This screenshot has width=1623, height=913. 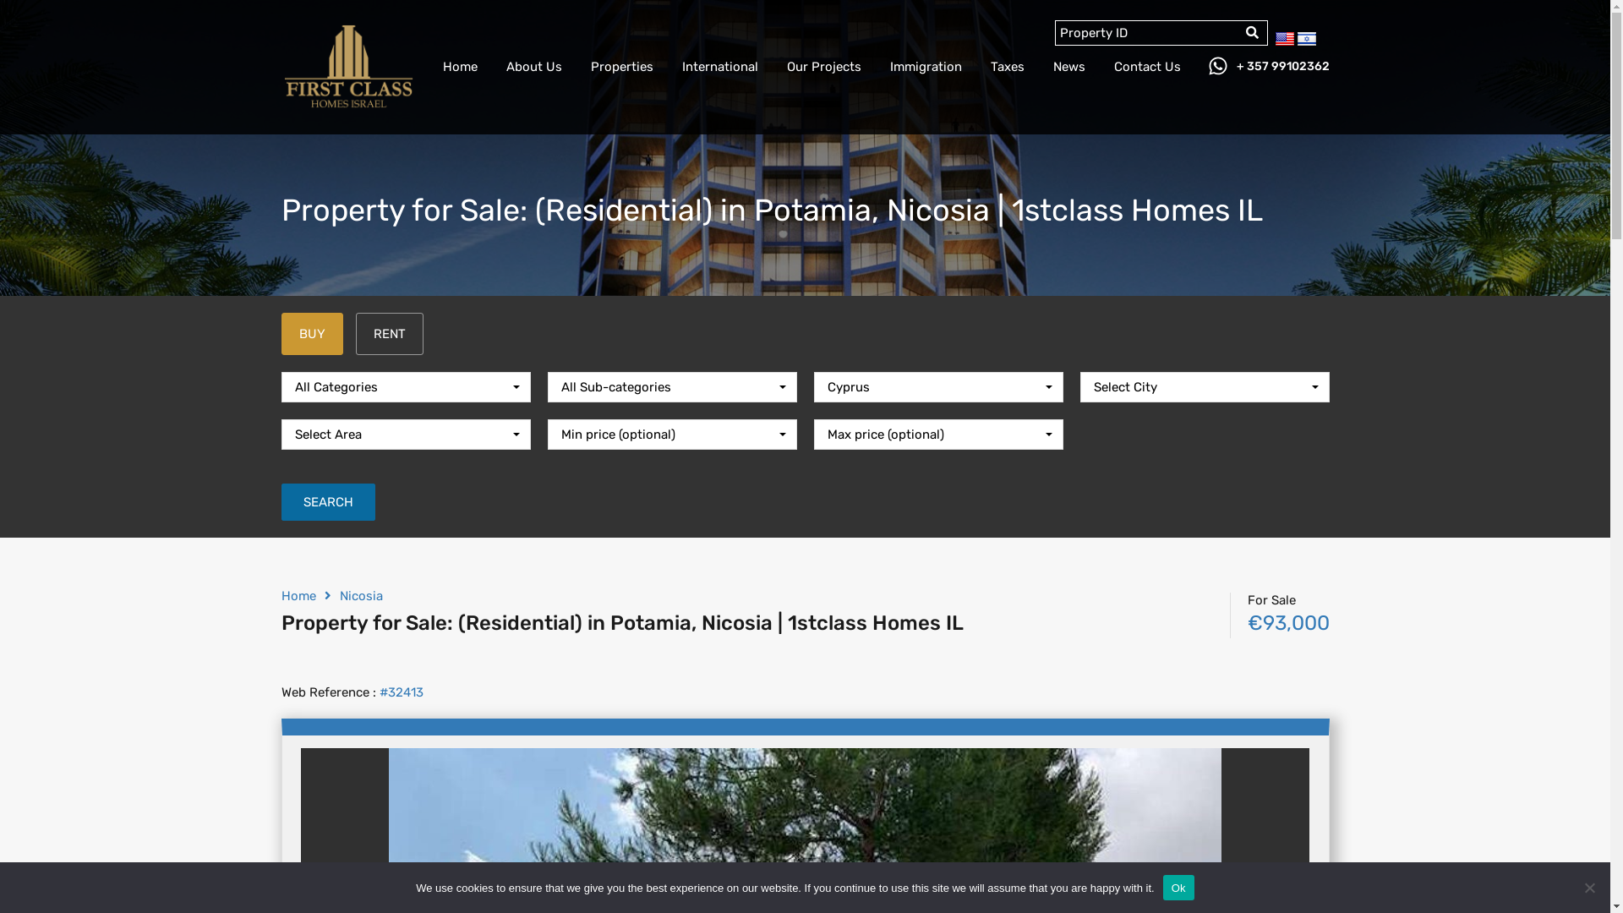 I want to click on Properties, so click(x=622, y=67).